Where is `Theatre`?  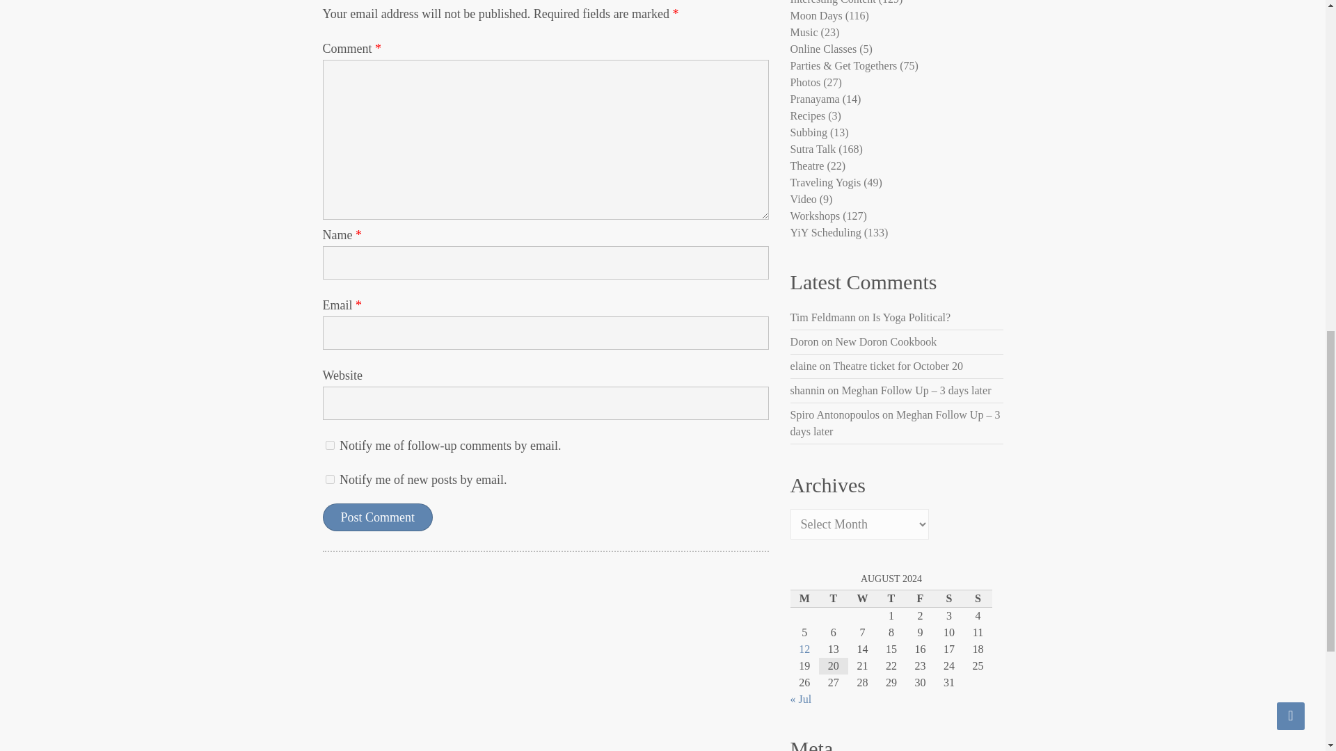 Theatre is located at coordinates (807, 165).